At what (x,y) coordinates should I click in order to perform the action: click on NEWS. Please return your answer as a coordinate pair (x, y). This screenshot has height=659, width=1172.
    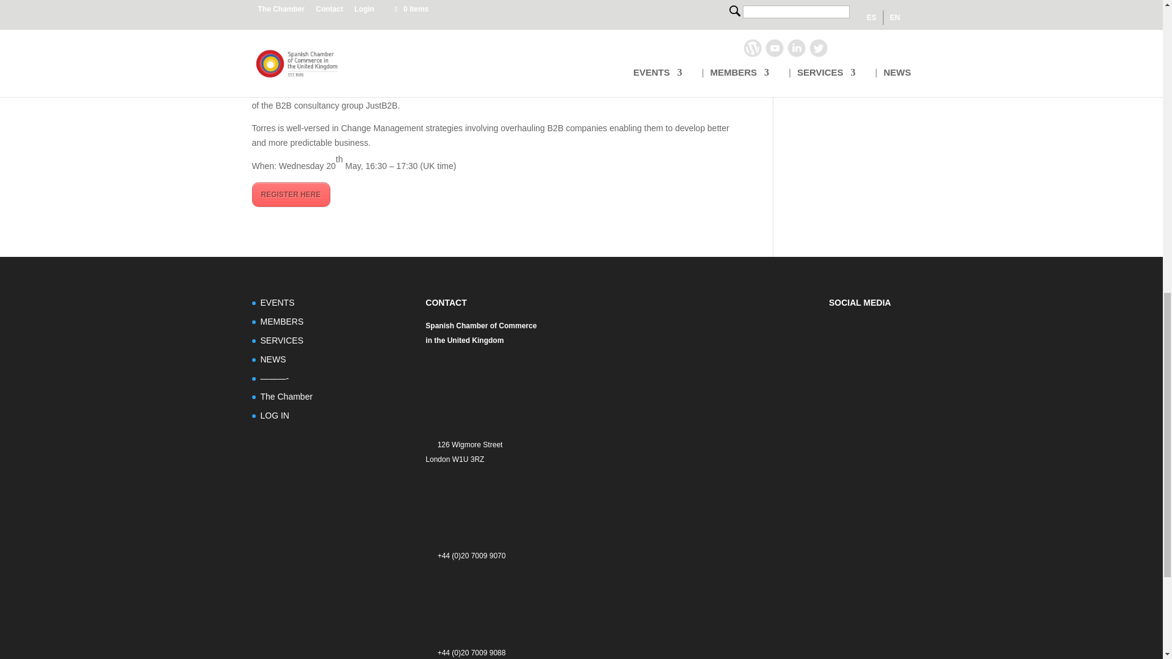
    Looking at the image, I should click on (273, 359).